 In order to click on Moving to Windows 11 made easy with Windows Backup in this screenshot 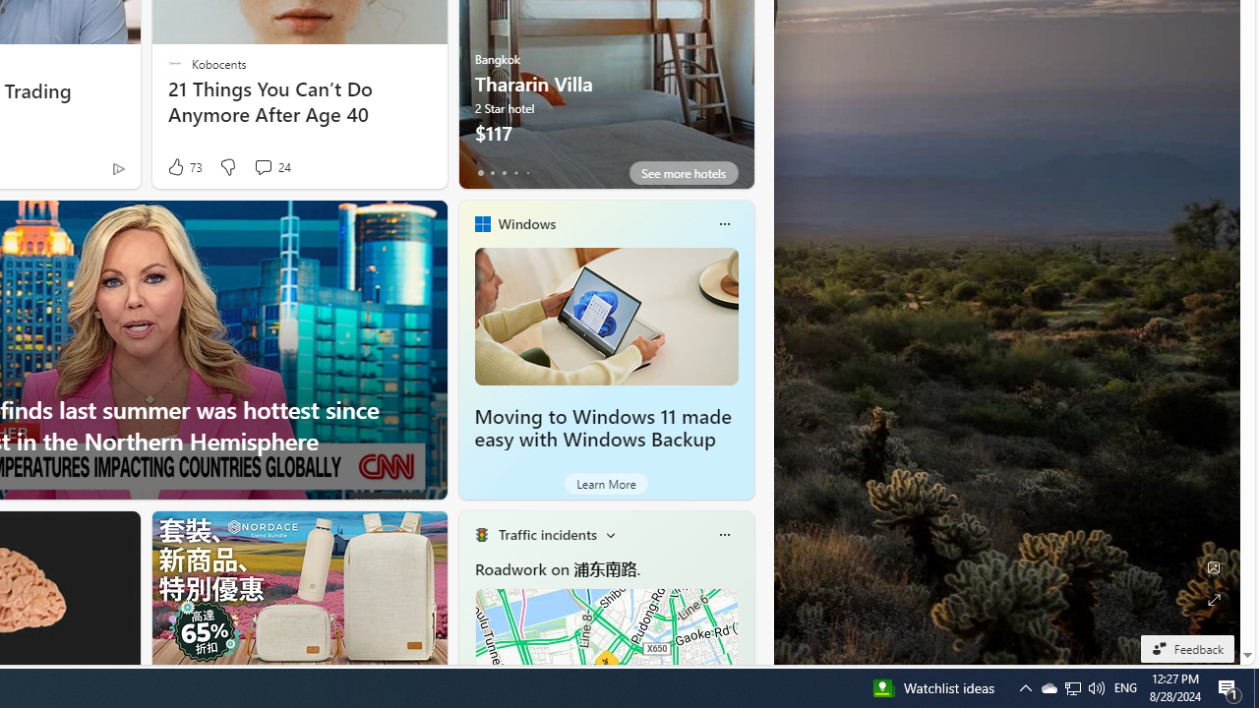, I will do `click(602, 428)`.